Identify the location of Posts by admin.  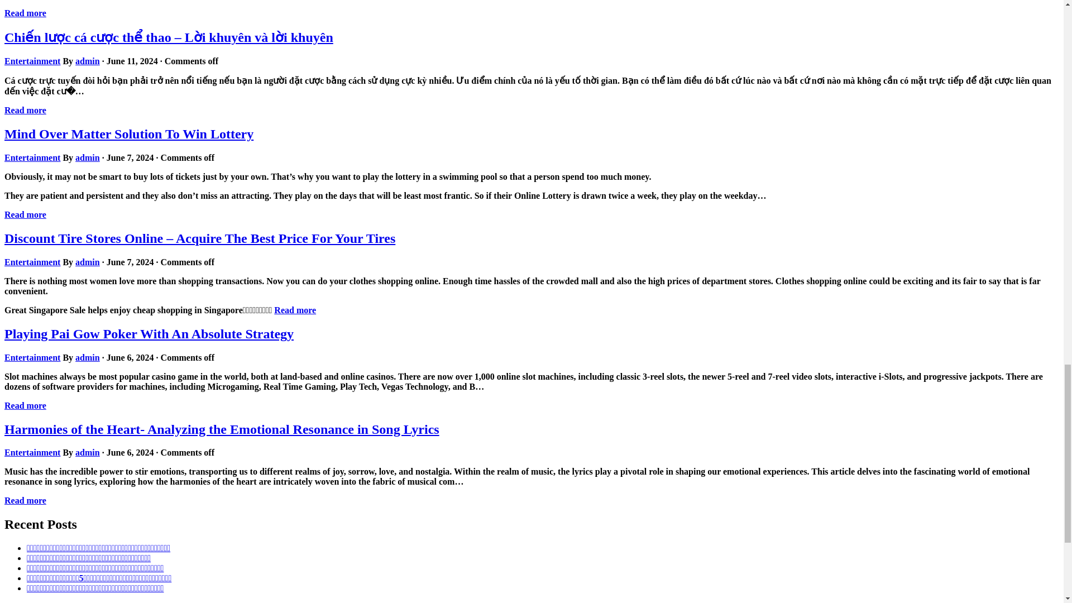
(87, 452).